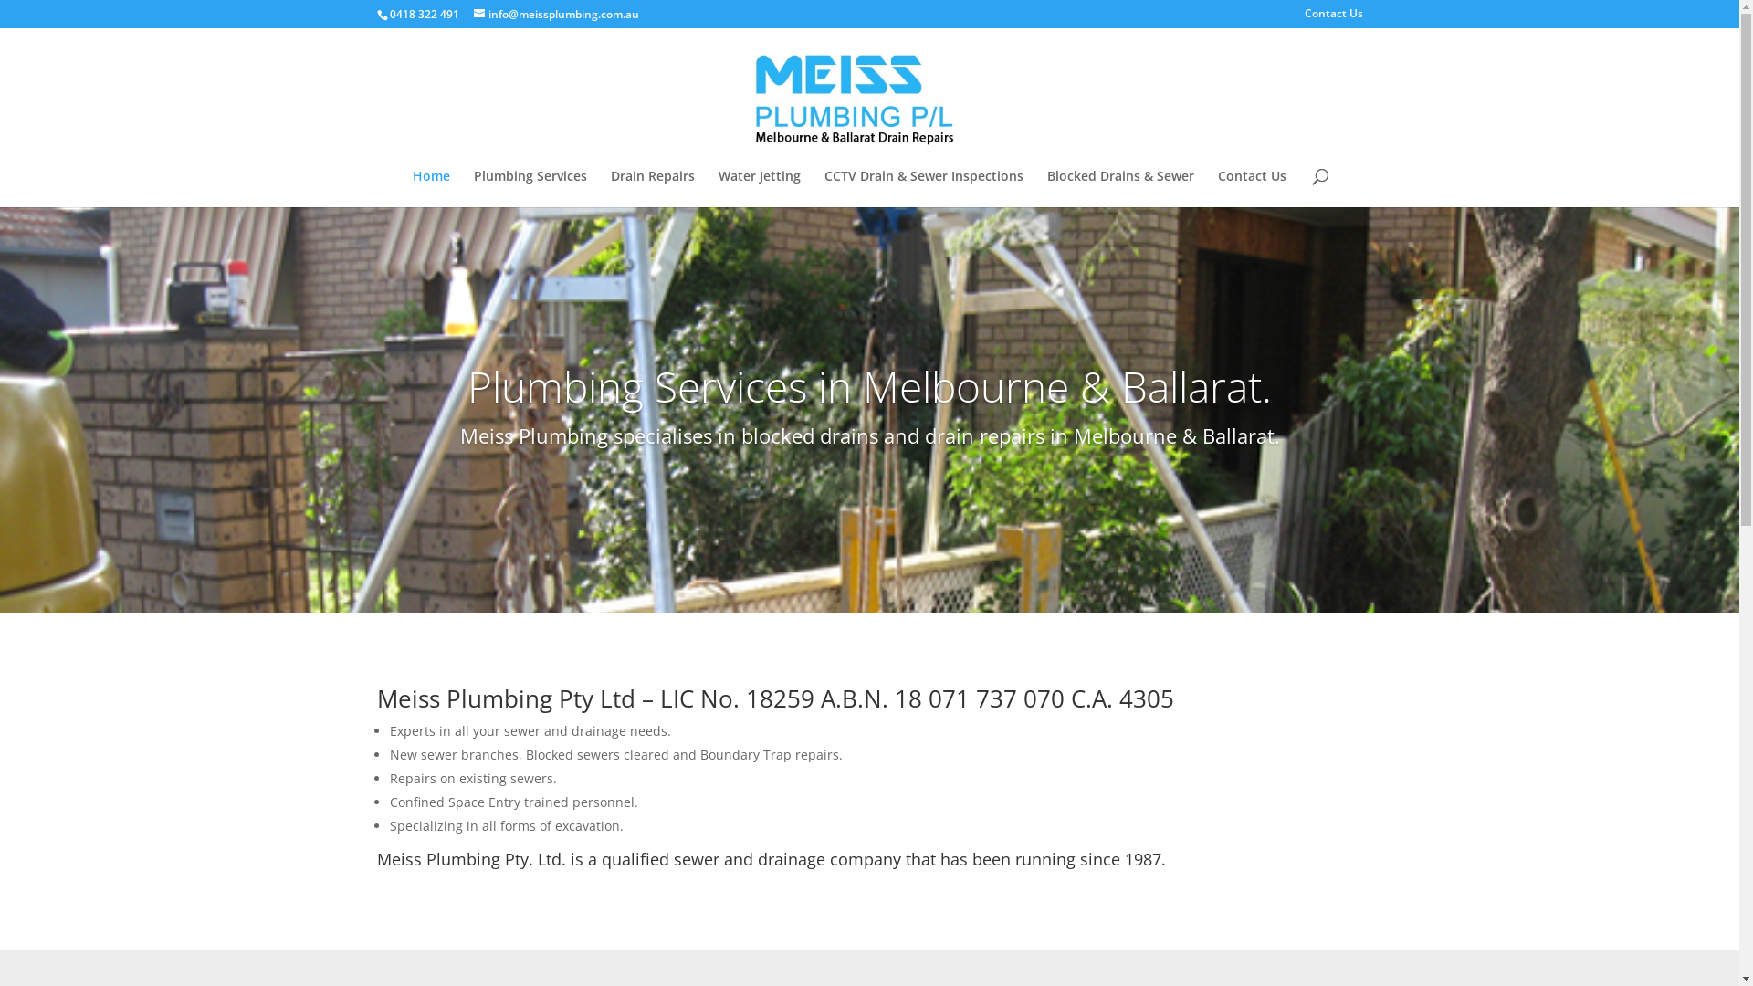  What do you see at coordinates (1333, 18) in the screenshot?
I see `Contact Us` at bounding box center [1333, 18].